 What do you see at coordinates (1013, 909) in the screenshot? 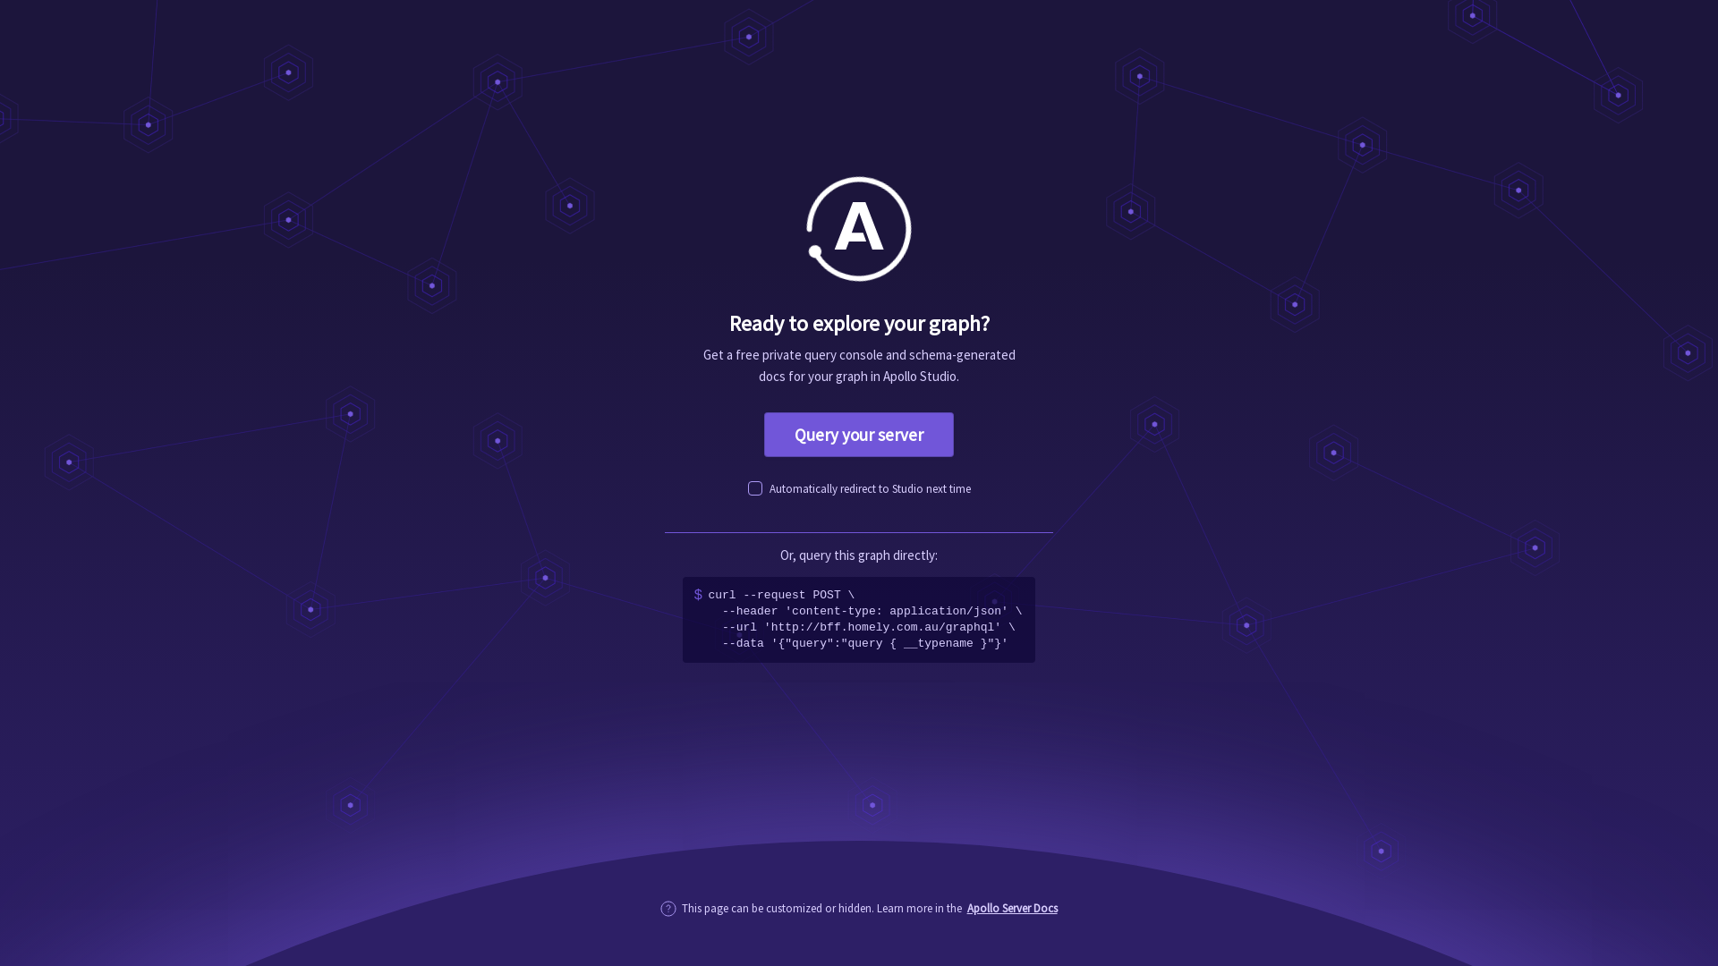
I see `Apollo Server Docs` at bounding box center [1013, 909].